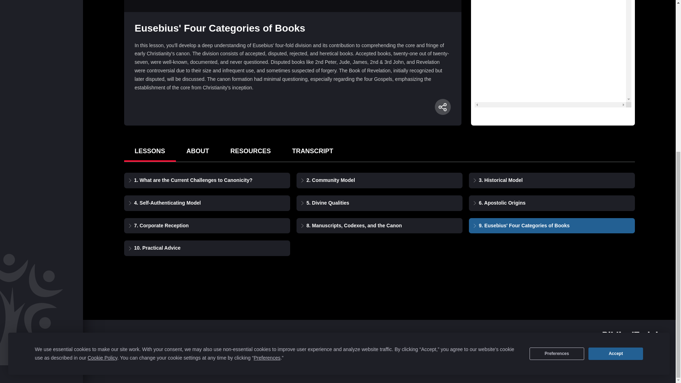 The height and width of the screenshot is (383, 681). Describe the element at coordinates (502, 203) in the screenshot. I see `6. Apostolic Origins` at that location.